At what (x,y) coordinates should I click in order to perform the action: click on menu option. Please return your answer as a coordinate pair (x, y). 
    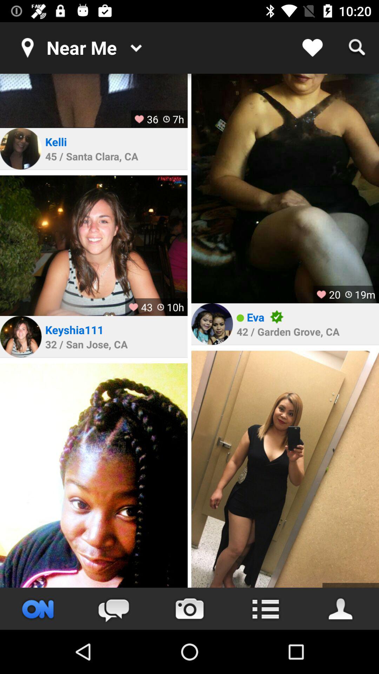
    Looking at the image, I should click on (265, 609).